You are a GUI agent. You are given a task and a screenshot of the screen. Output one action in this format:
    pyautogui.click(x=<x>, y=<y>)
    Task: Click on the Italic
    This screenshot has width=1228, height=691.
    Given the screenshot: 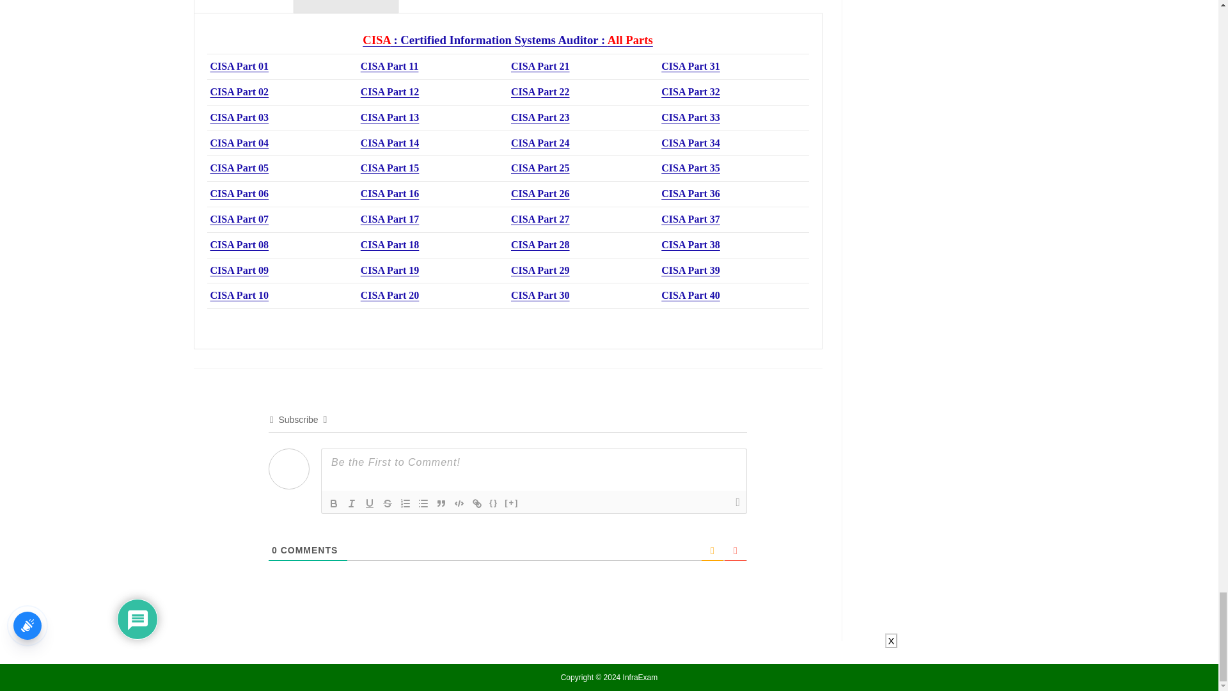 What is the action you would take?
    pyautogui.click(x=352, y=504)
    